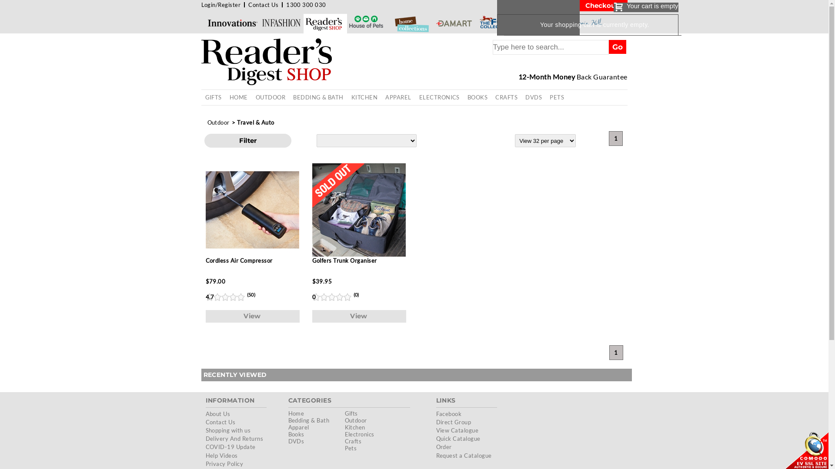  What do you see at coordinates (359, 219) in the screenshot?
I see `Golfers Trunk Organiser` at bounding box center [359, 219].